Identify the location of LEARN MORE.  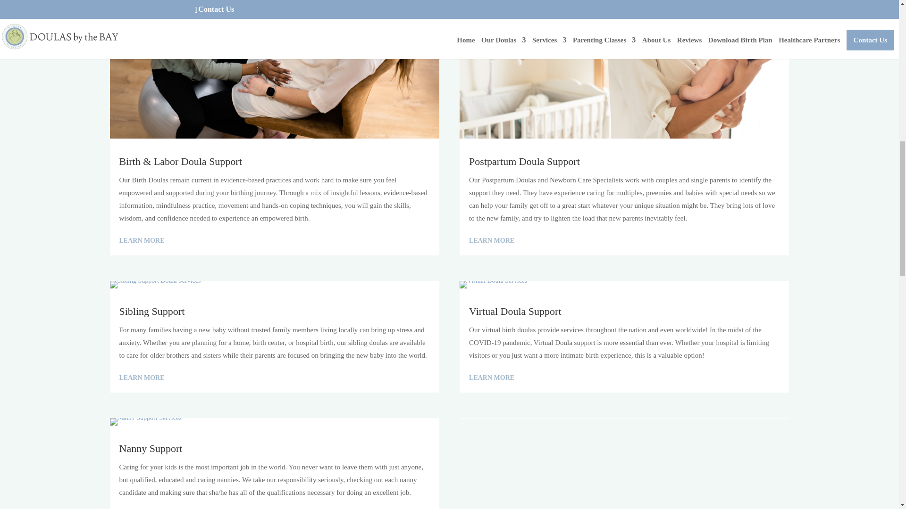
(141, 378).